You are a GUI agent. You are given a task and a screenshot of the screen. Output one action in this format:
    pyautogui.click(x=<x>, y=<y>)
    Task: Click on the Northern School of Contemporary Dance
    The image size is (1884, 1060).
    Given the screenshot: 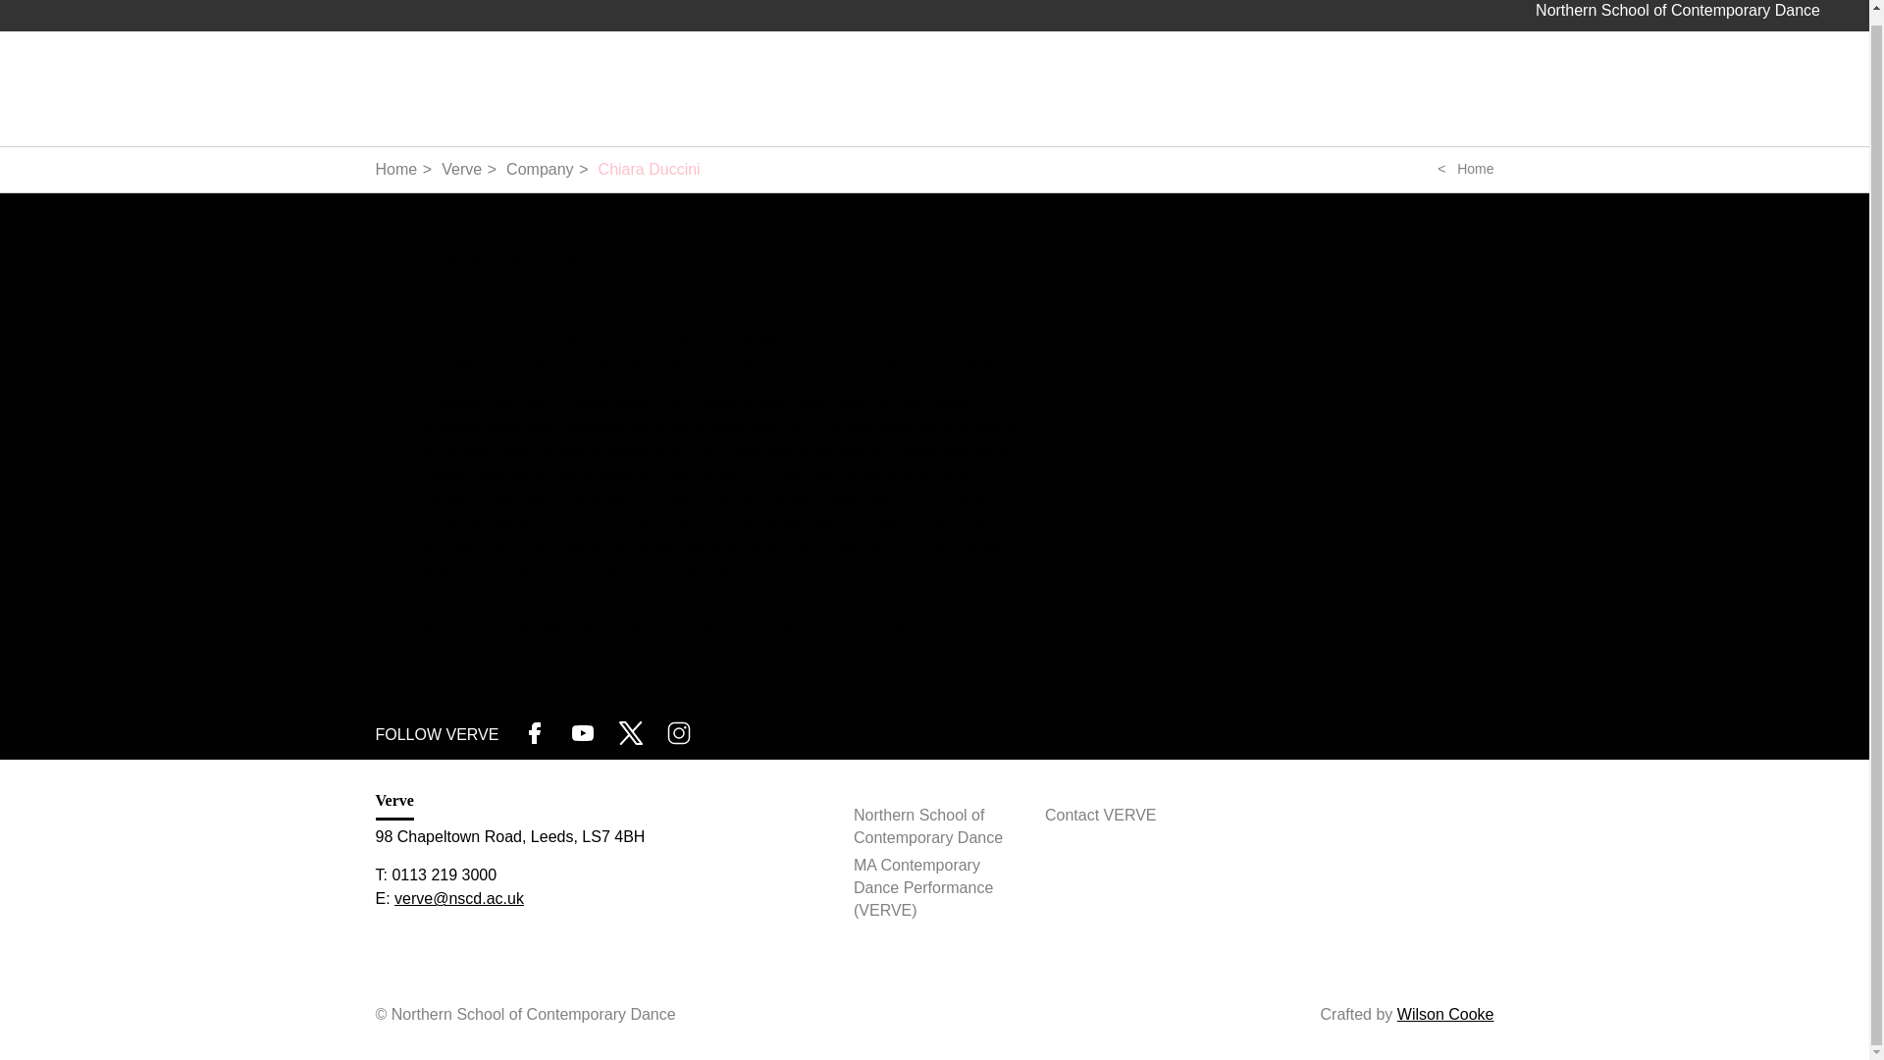 What is the action you would take?
    pyautogui.click(x=1677, y=10)
    